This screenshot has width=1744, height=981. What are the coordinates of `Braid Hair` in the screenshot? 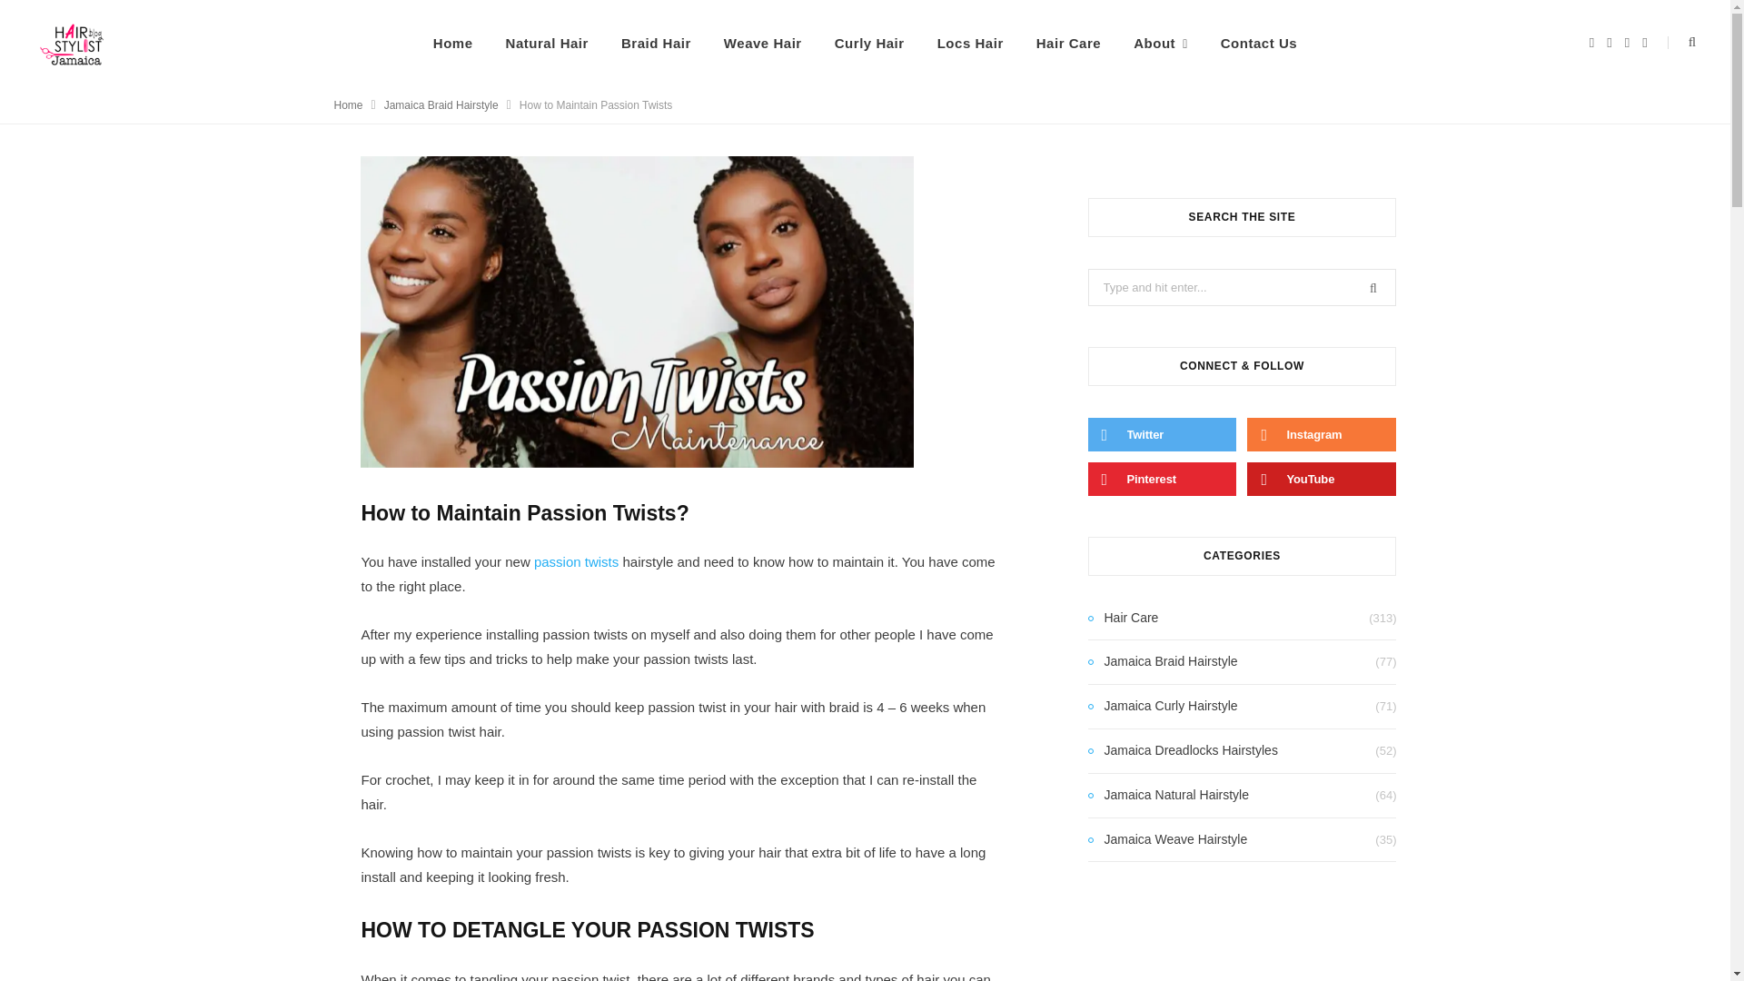 It's located at (656, 44).